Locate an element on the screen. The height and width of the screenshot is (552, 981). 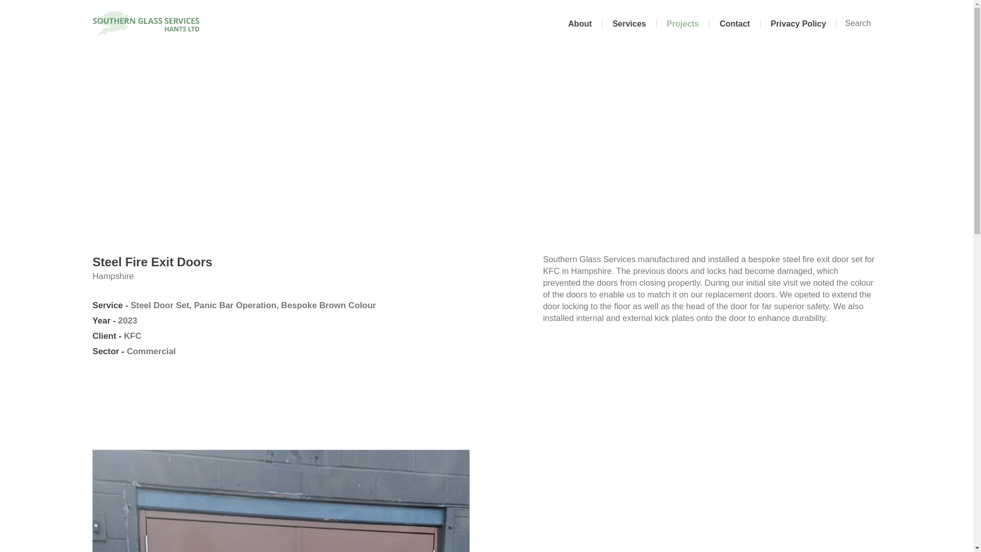
Privacy Policy is located at coordinates (799, 24).